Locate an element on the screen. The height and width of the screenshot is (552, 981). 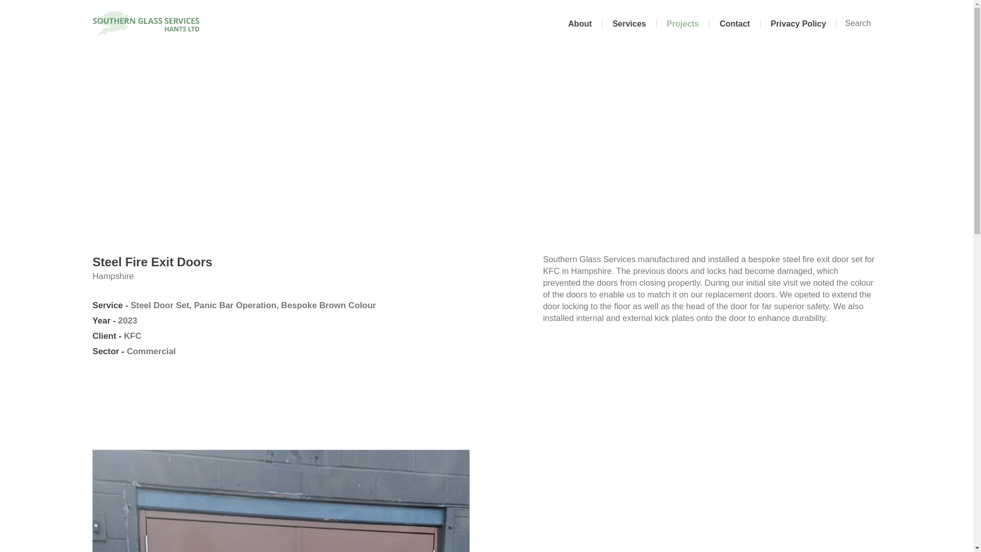
Privacy Policy is located at coordinates (799, 24).